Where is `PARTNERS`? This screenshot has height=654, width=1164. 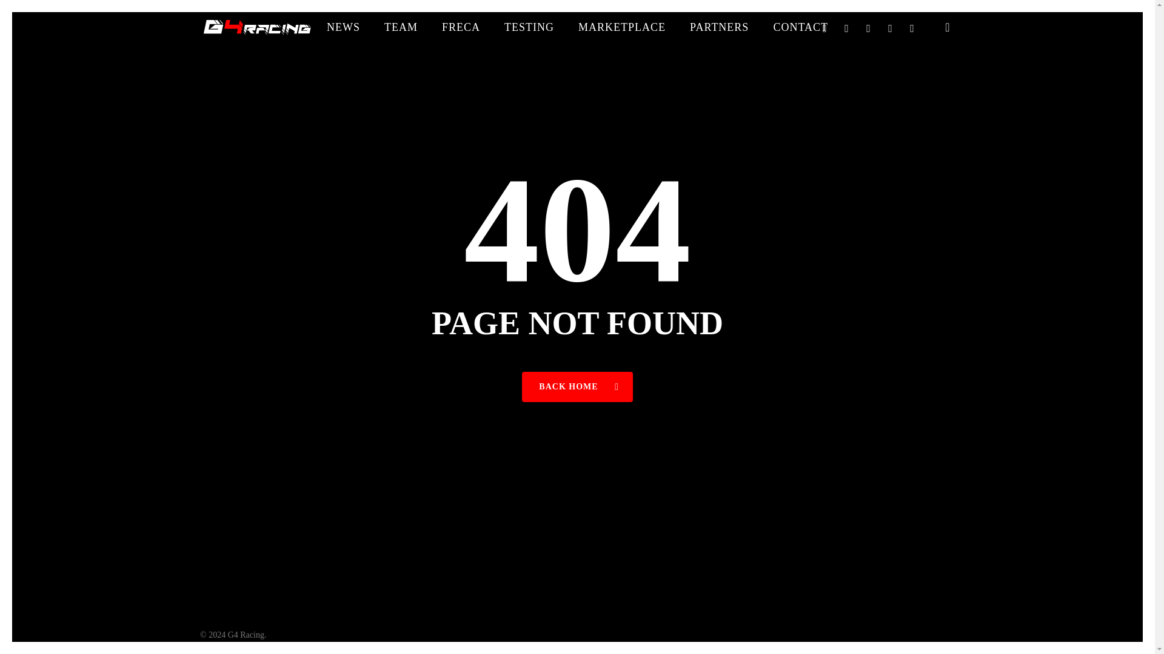 PARTNERS is located at coordinates (719, 27).